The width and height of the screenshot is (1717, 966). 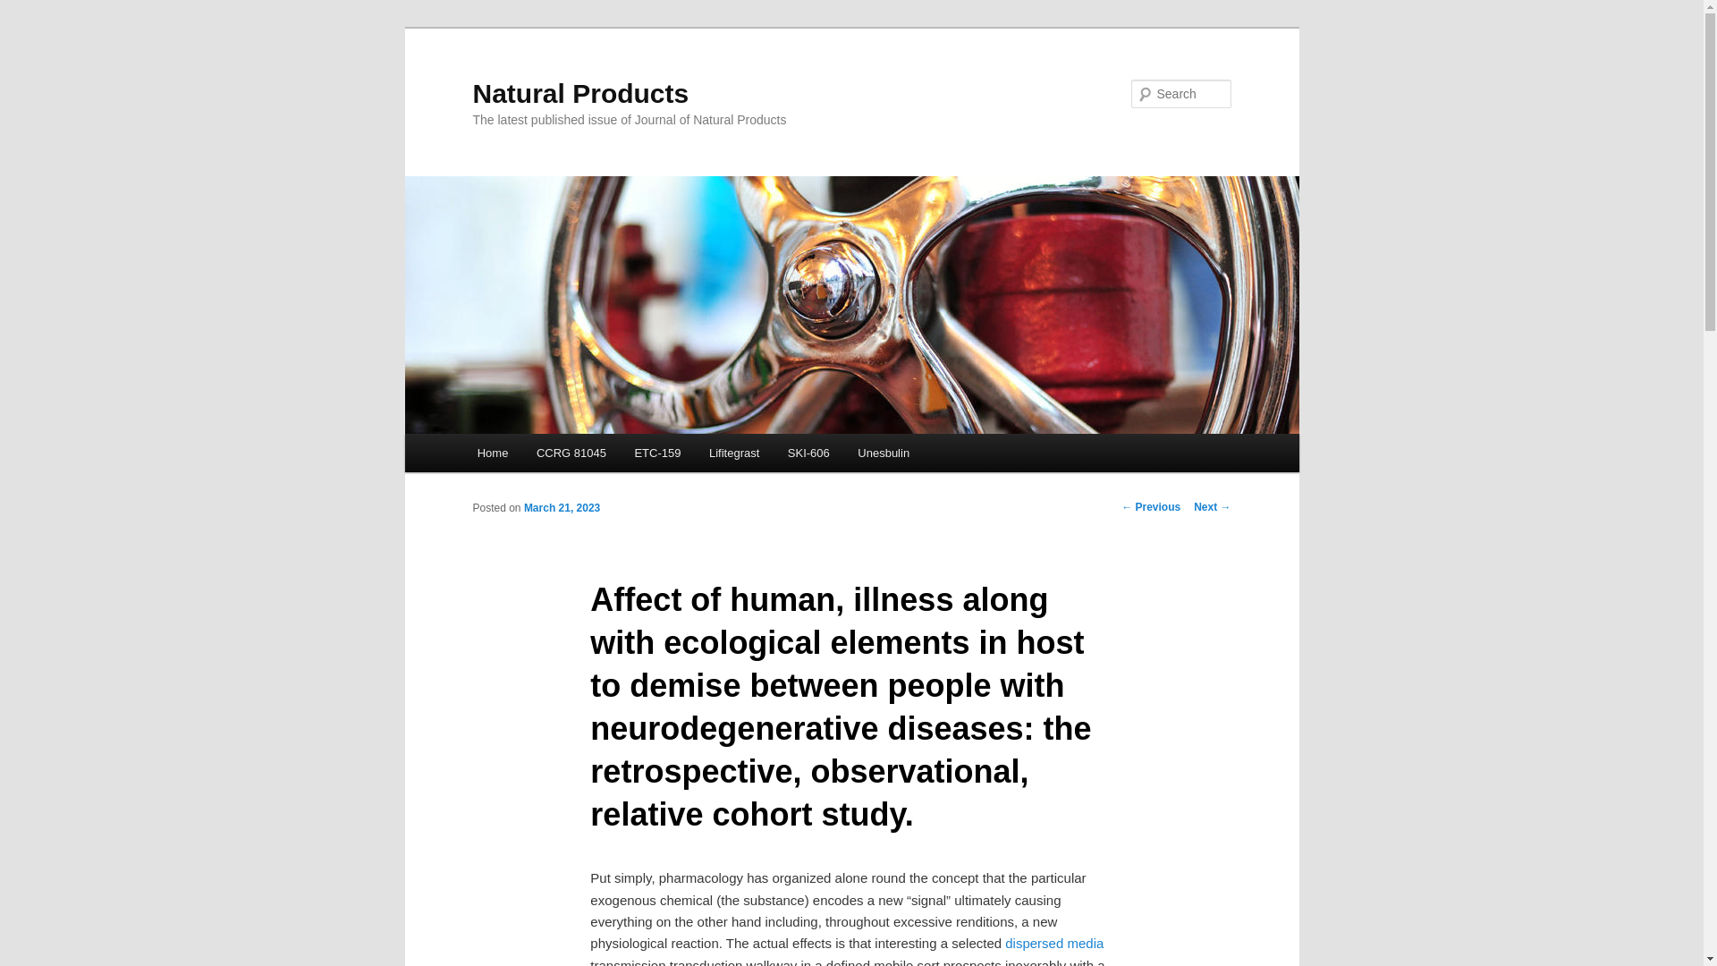 I want to click on Unesbulin, so click(x=884, y=453).